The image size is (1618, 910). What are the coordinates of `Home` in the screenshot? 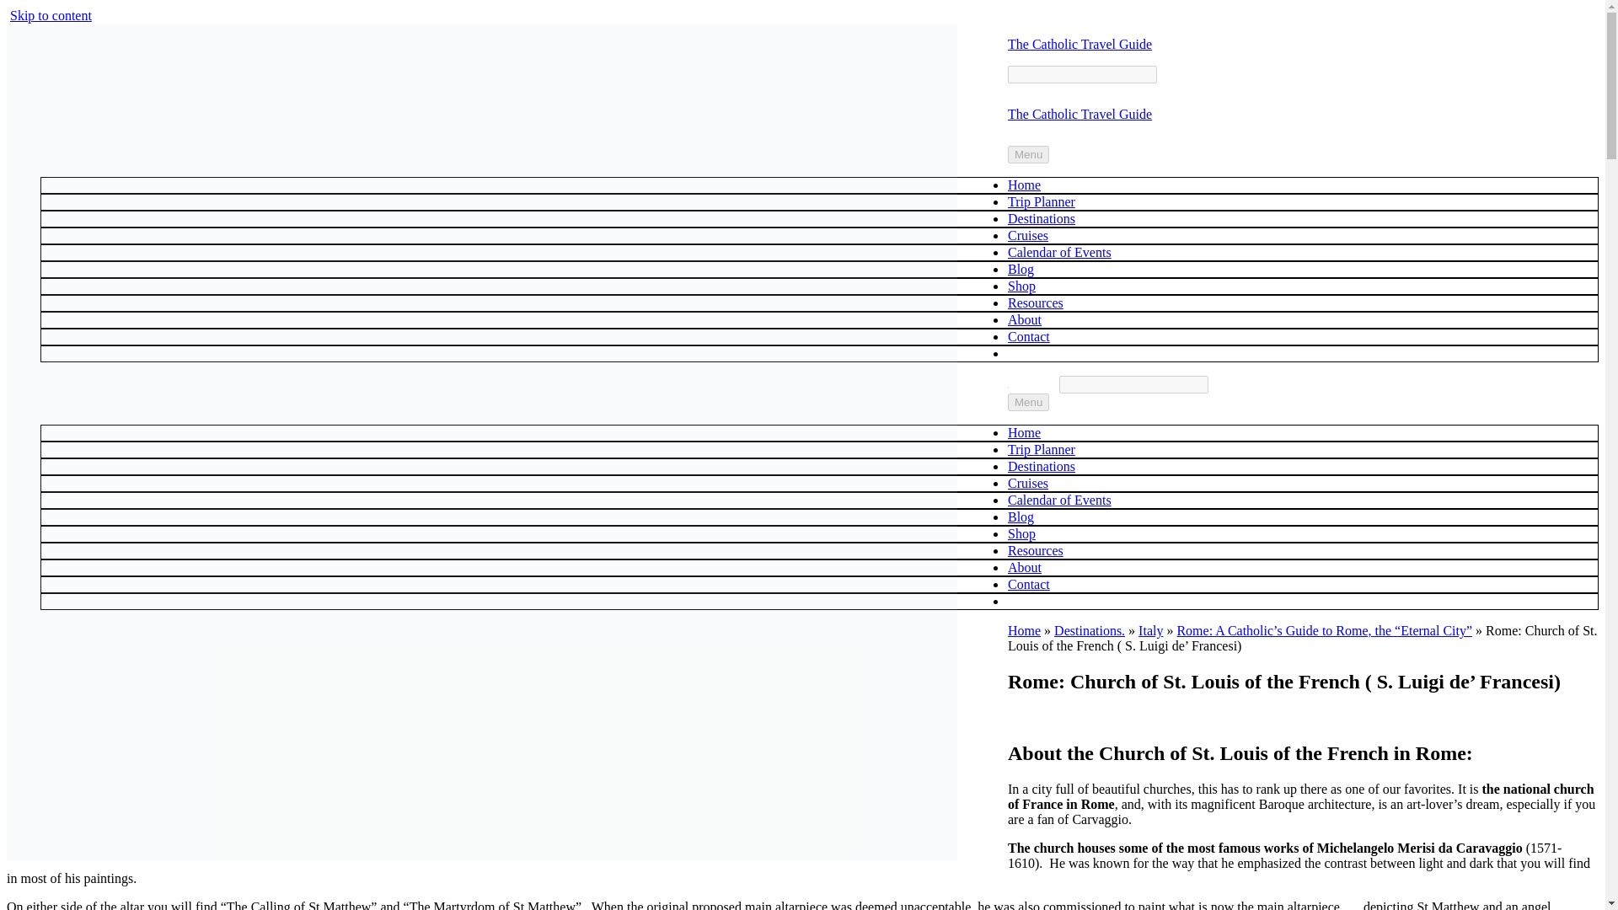 It's located at (1024, 432).